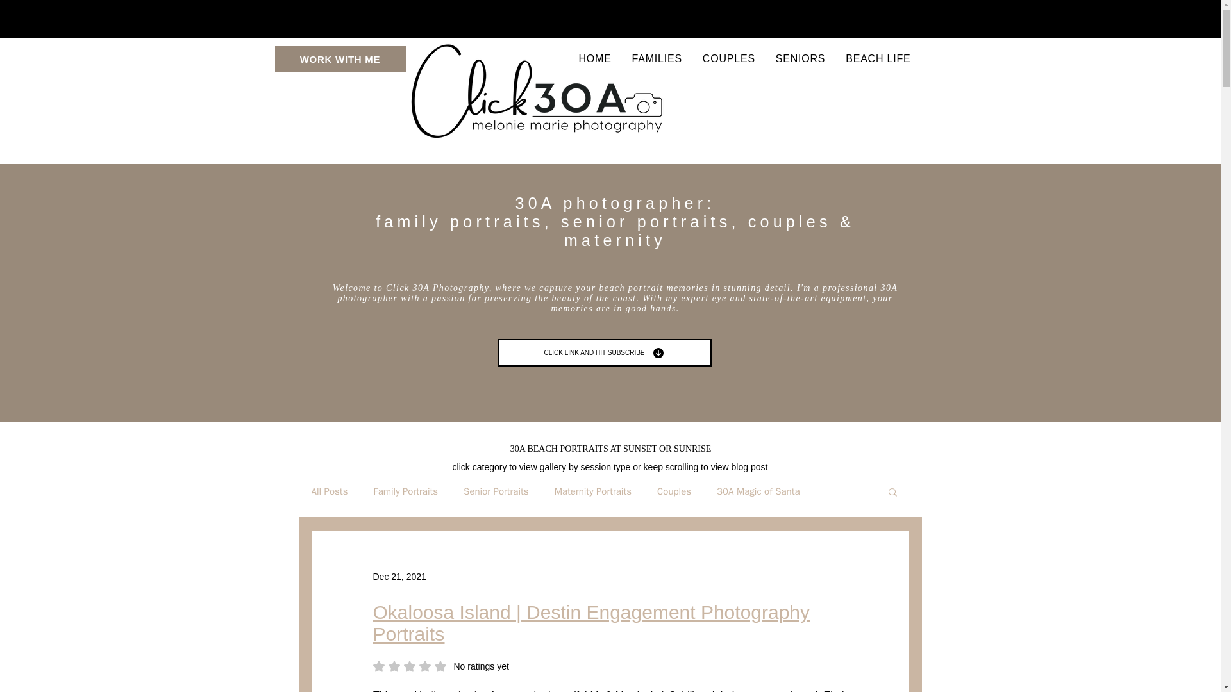 This screenshot has height=692, width=1231. Describe the element at coordinates (405, 491) in the screenshot. I see `Dec 21, 2021` at that location.